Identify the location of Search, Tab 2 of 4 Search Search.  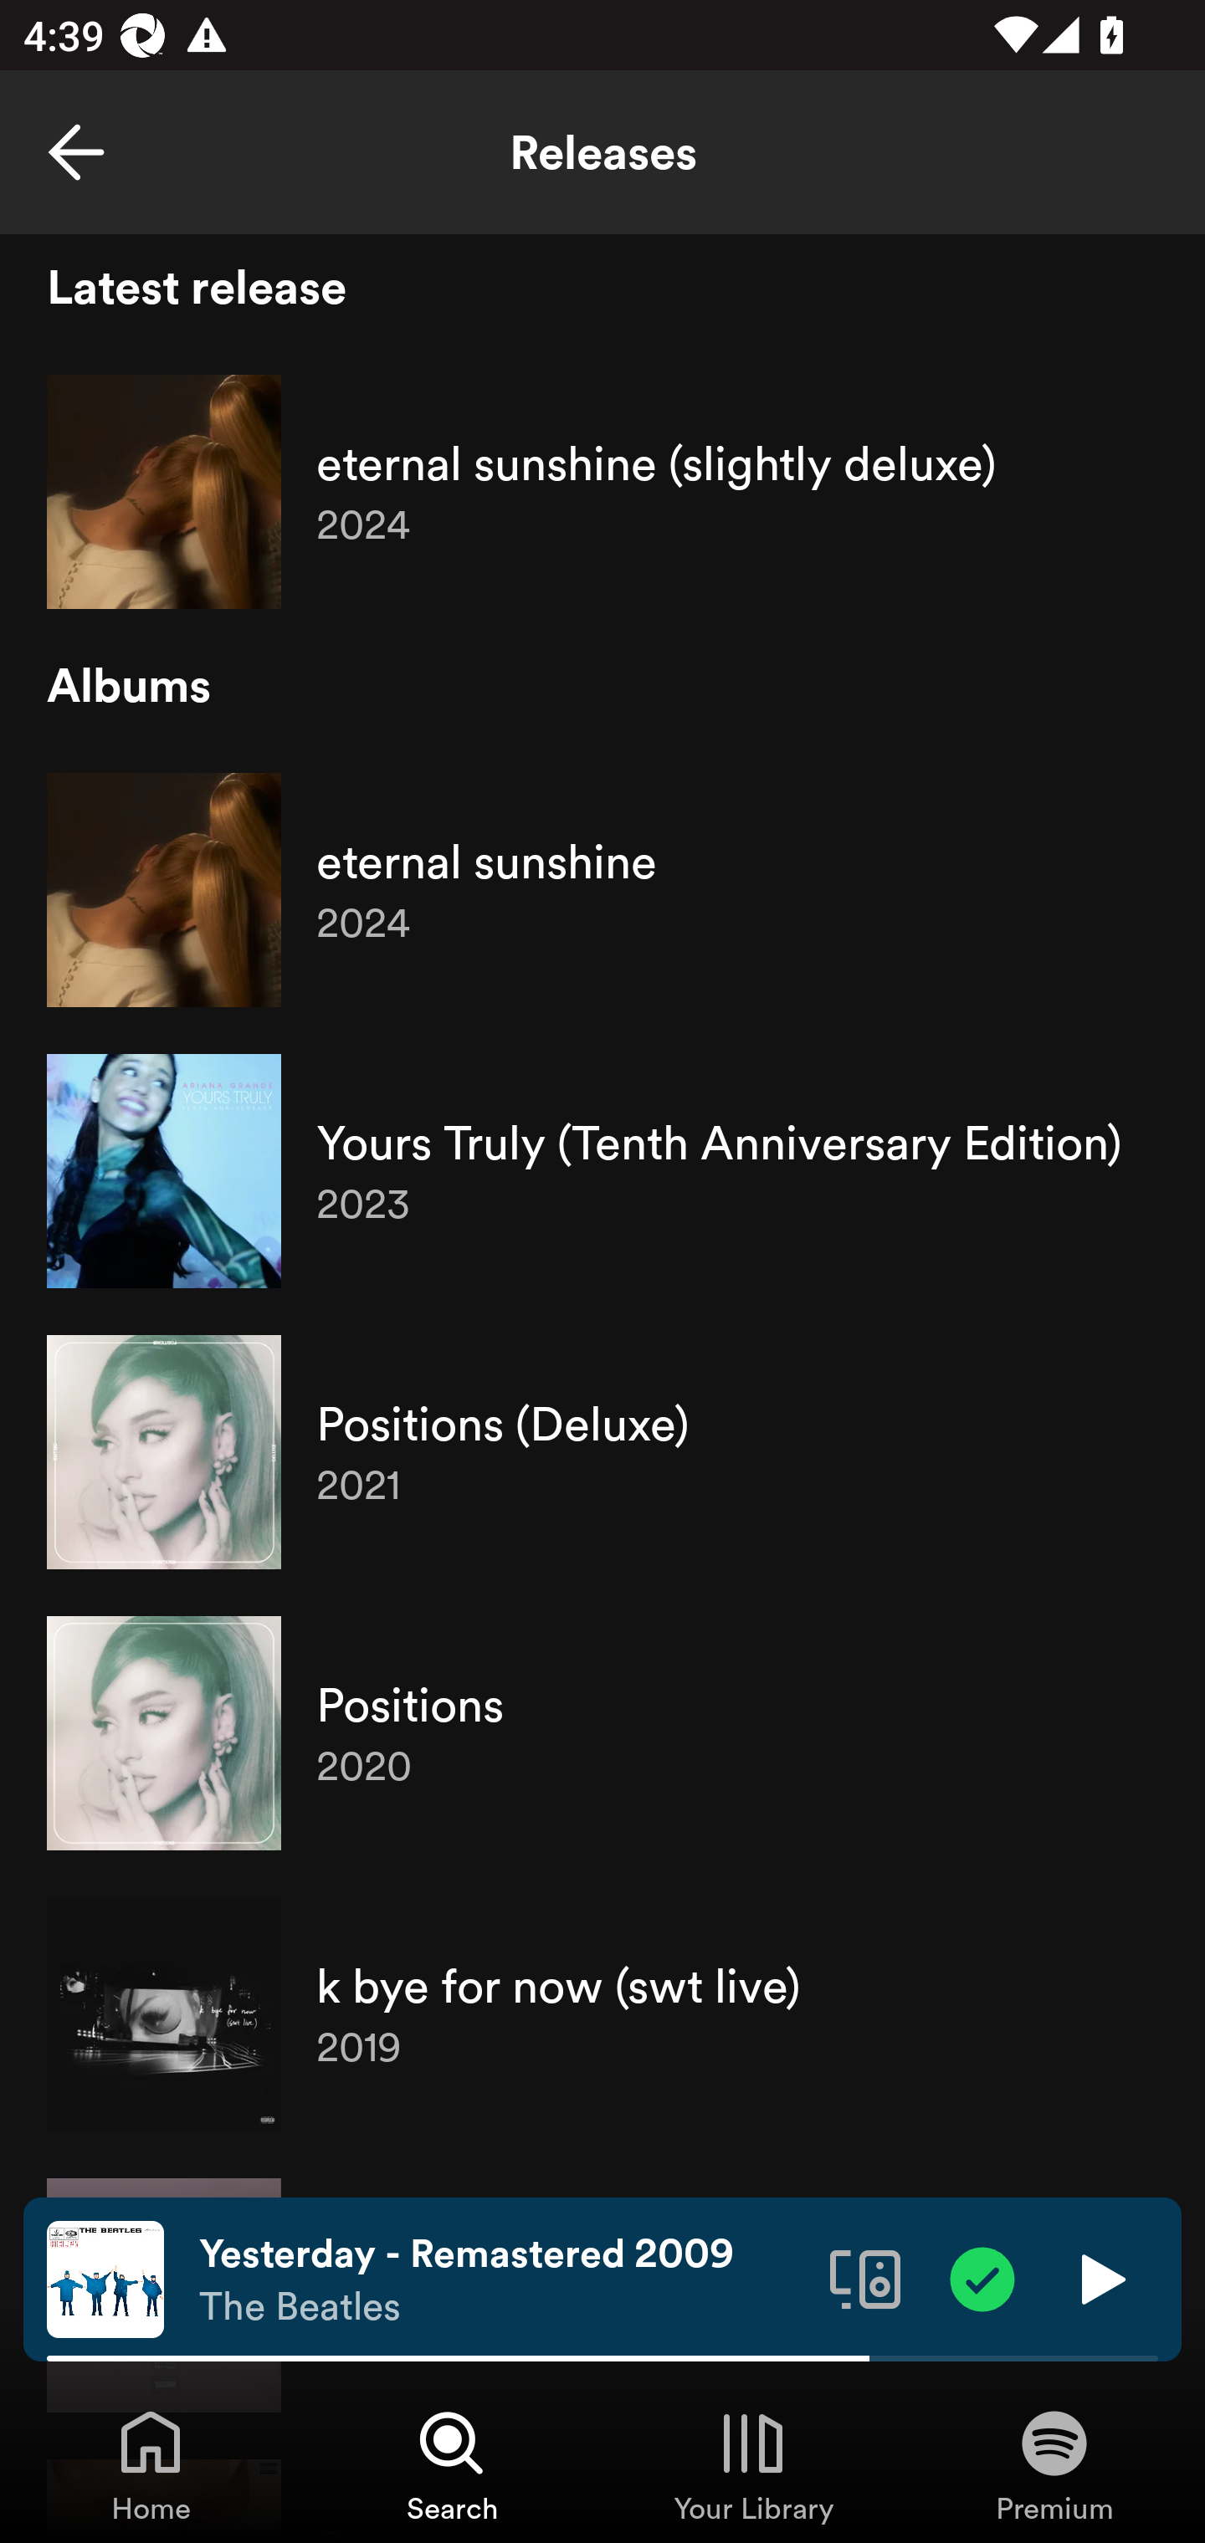
(452, 2464).